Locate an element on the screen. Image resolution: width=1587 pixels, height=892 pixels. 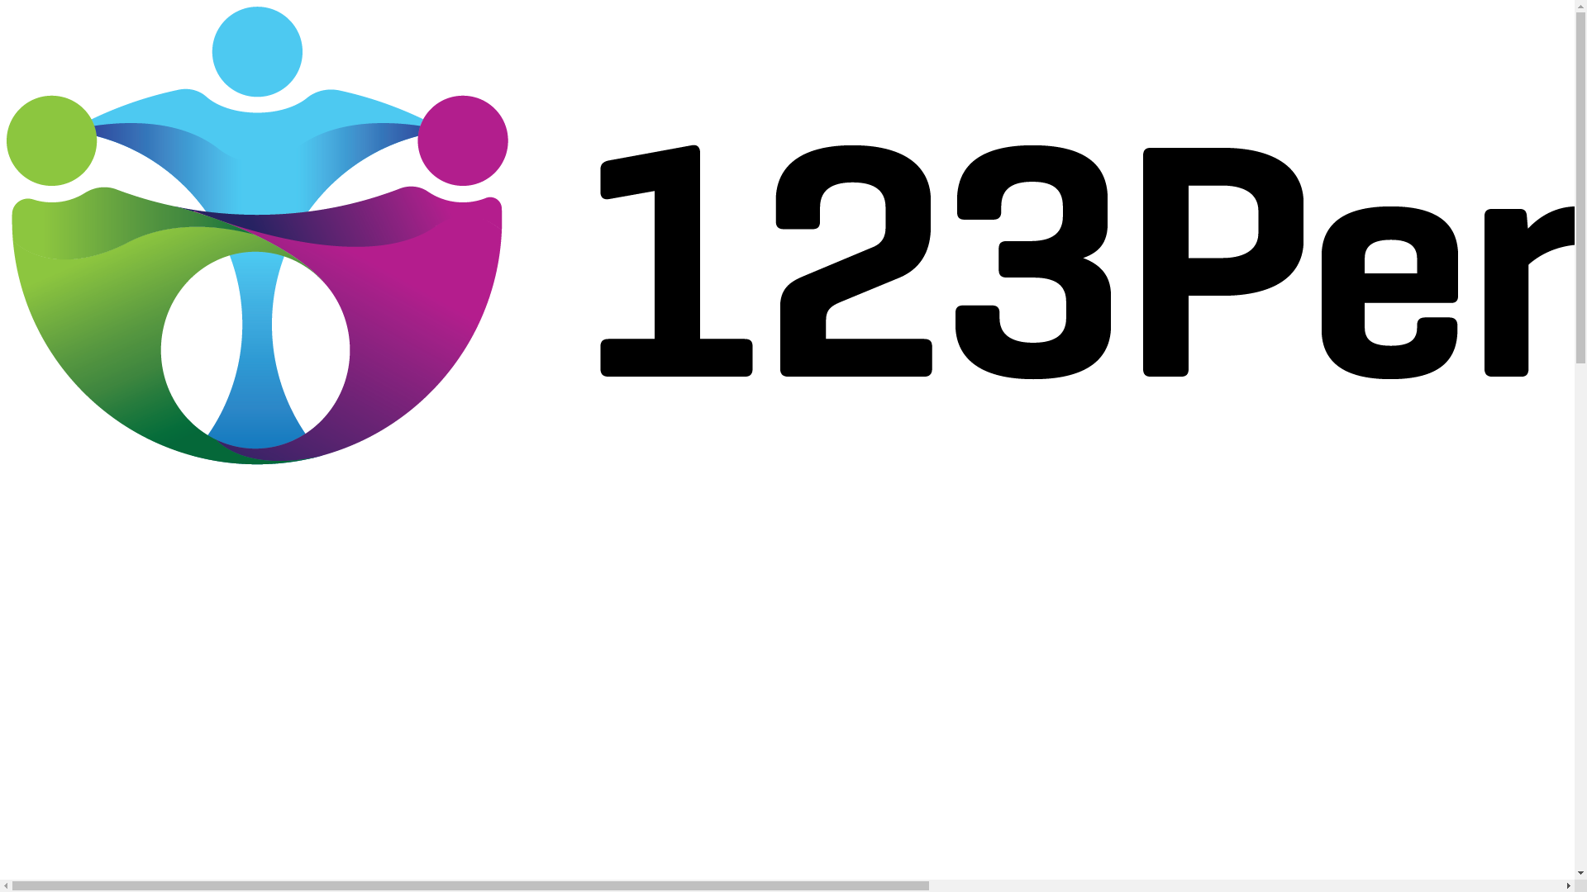
Insights is located at coordinates (57, 657).